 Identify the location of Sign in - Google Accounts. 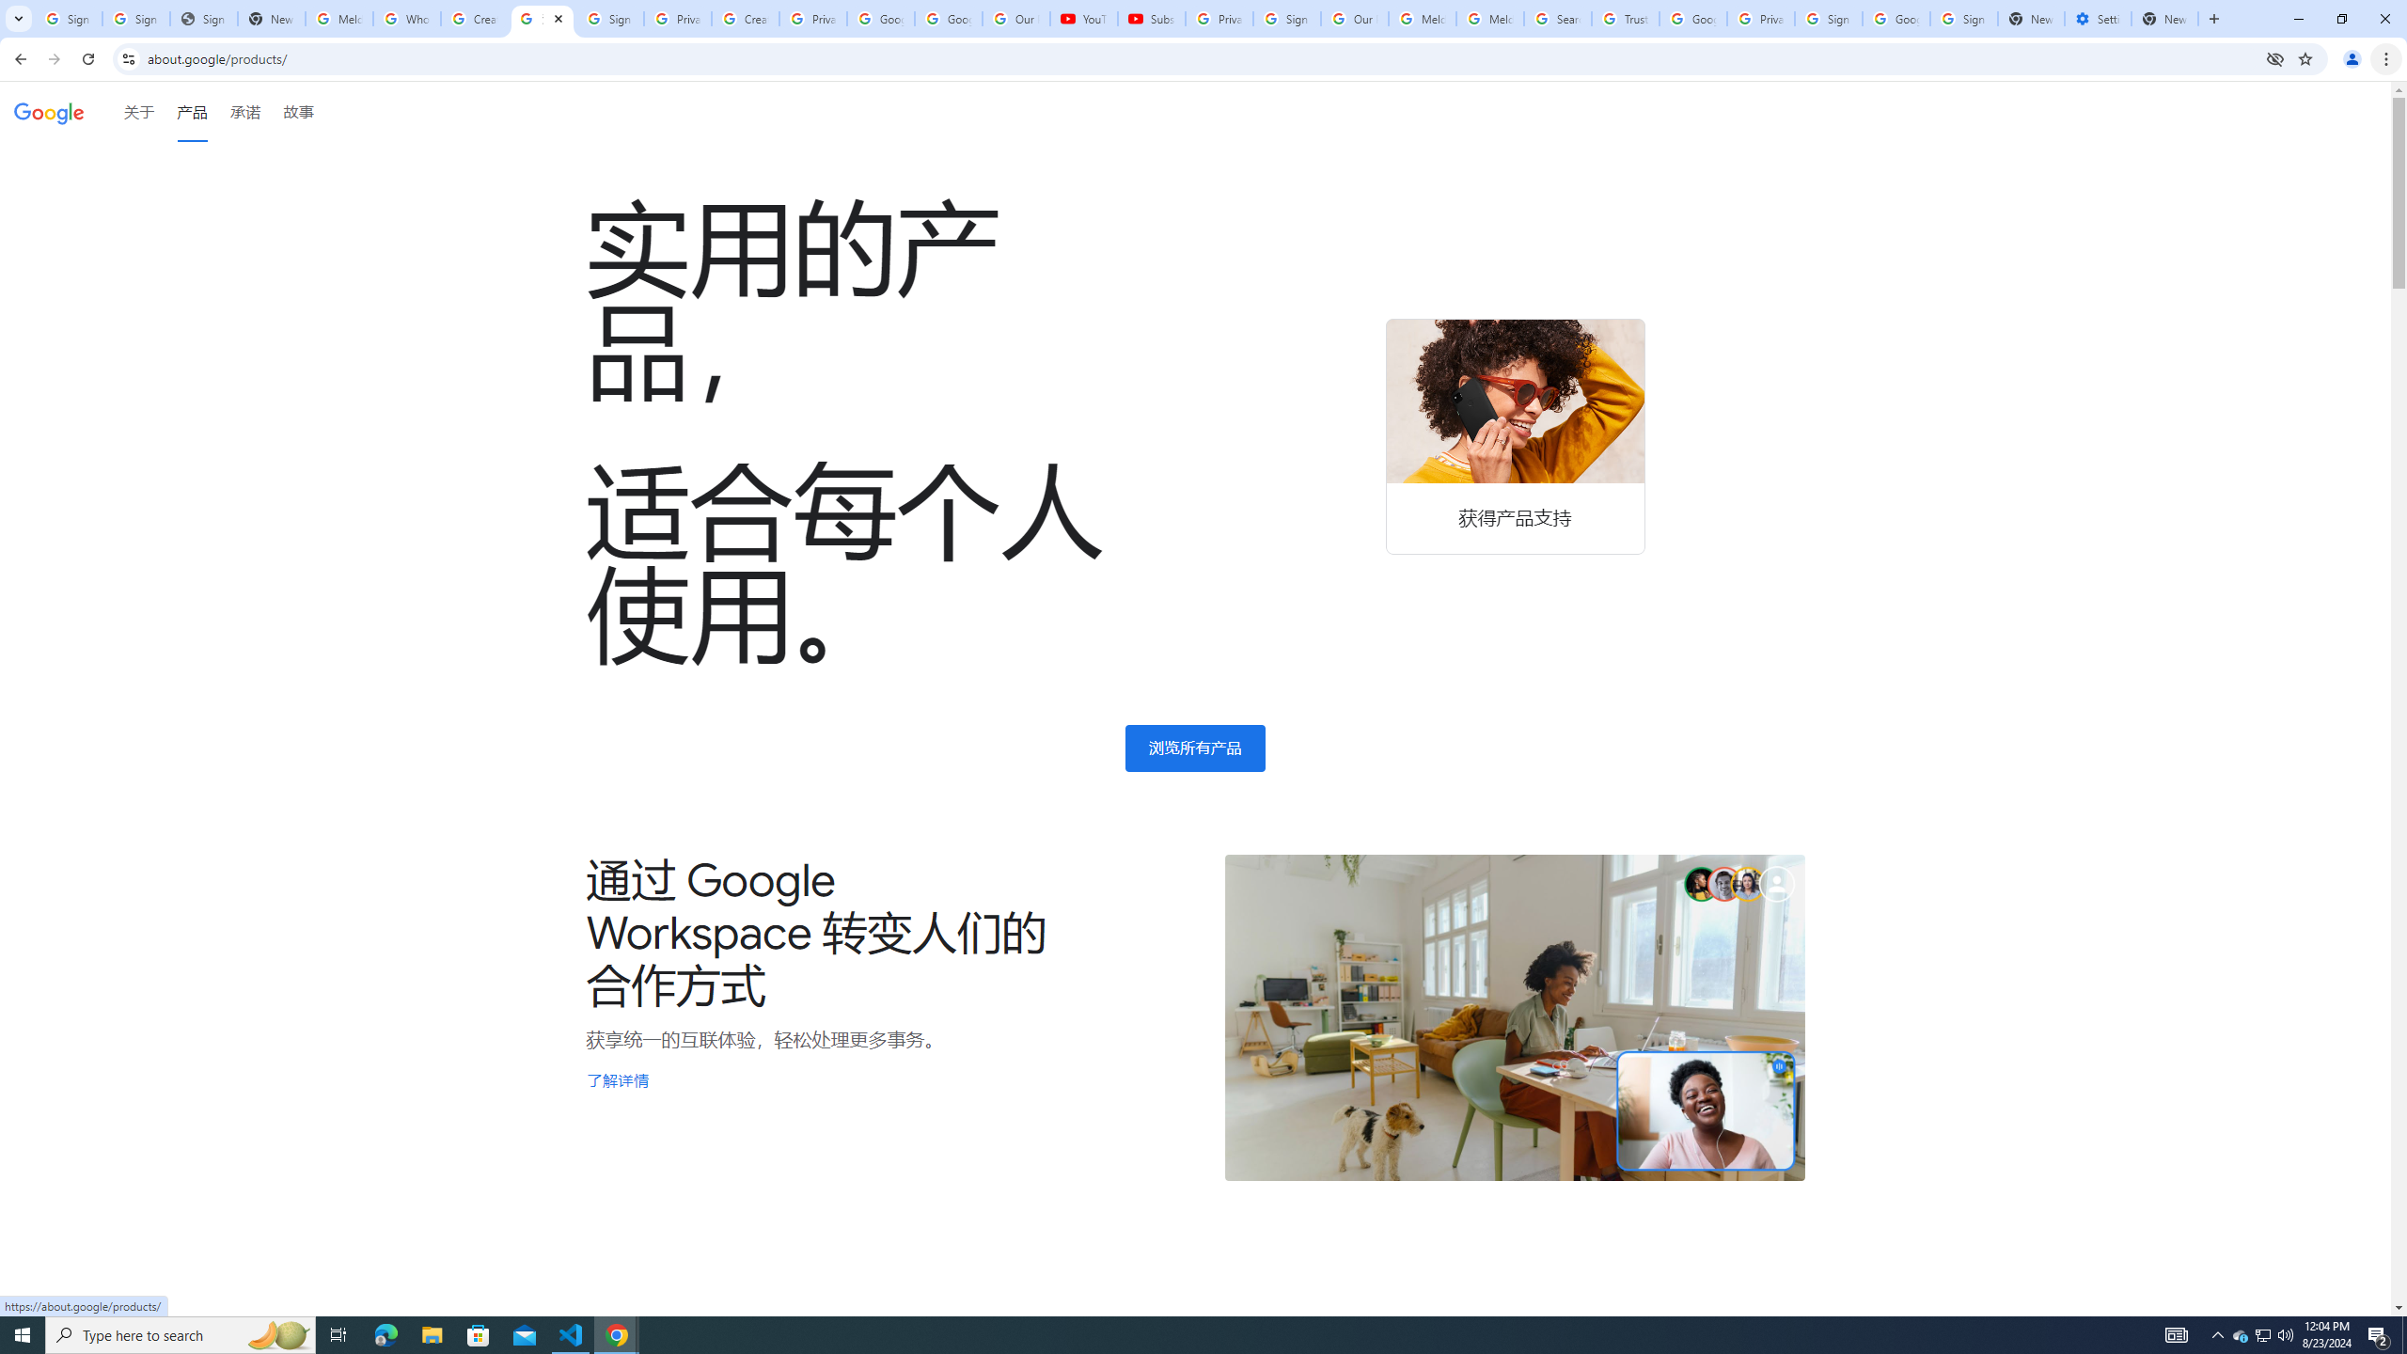
(609, 19).